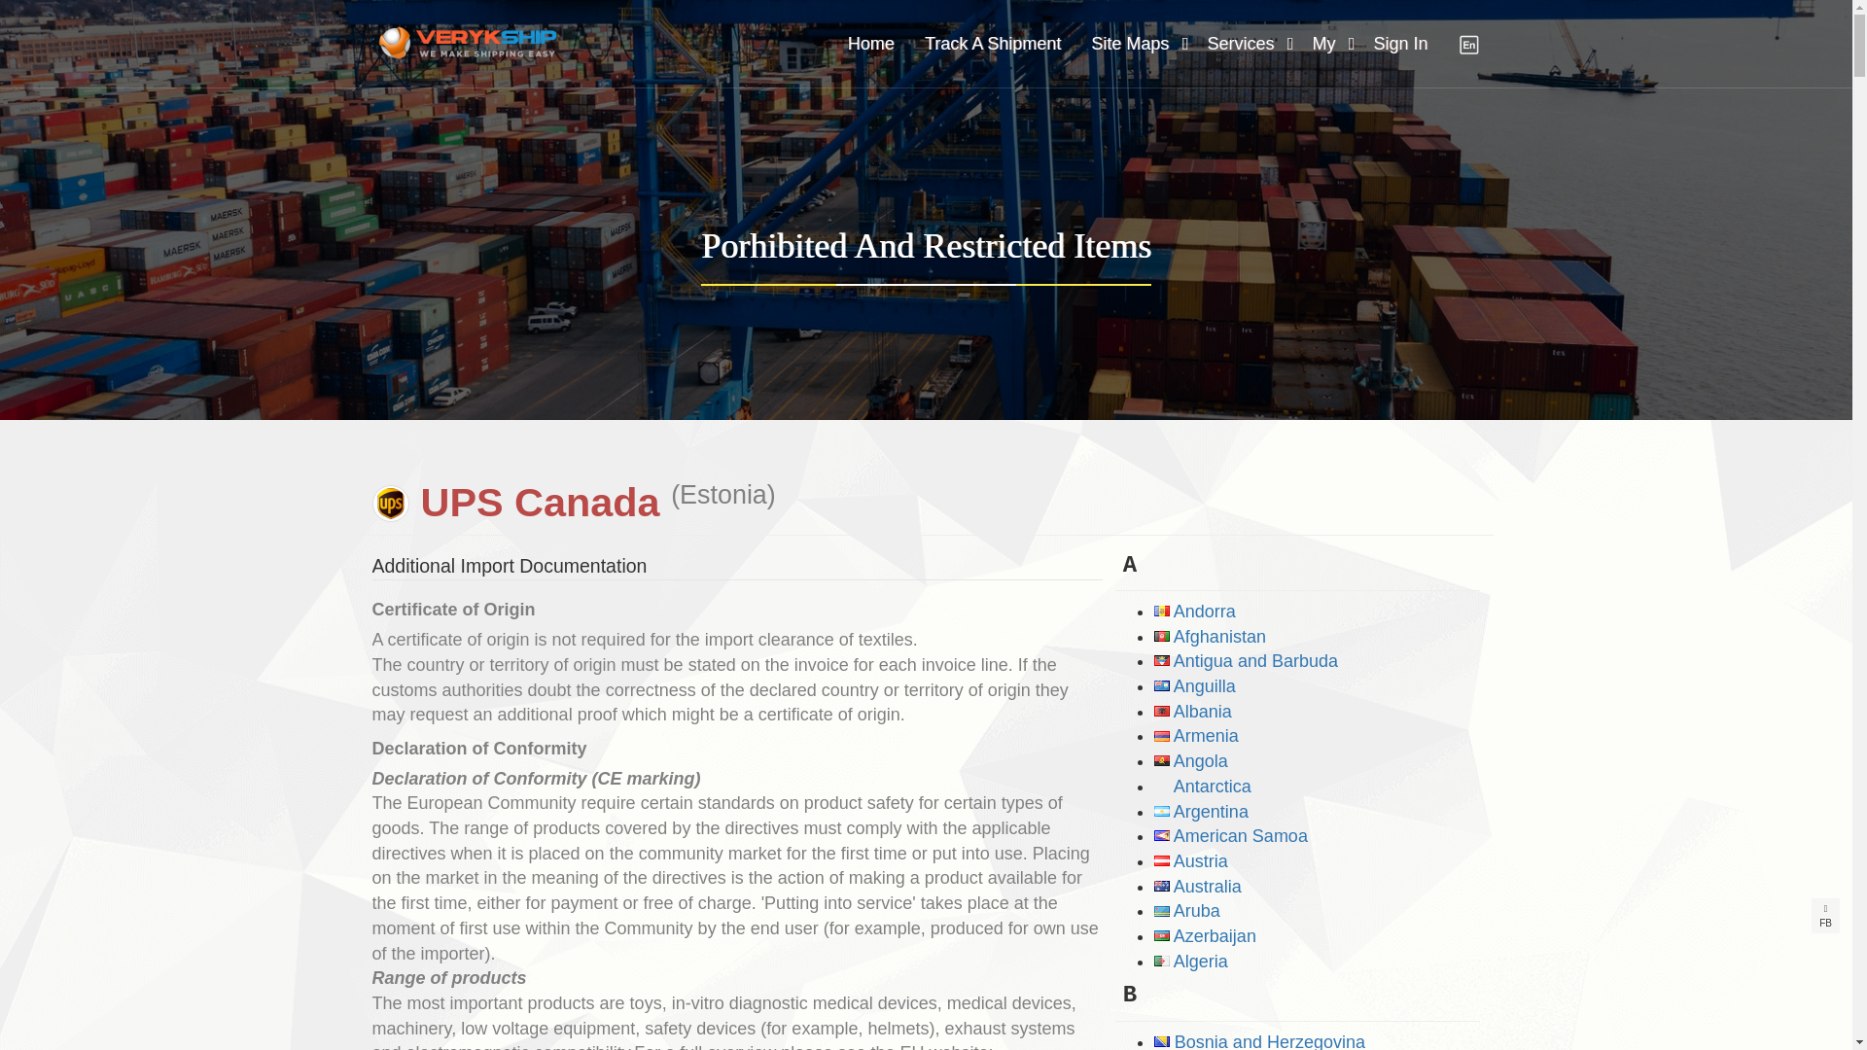 This screenshot has height=1050, width=1867. I want to click on Services, so click(1239, 45).